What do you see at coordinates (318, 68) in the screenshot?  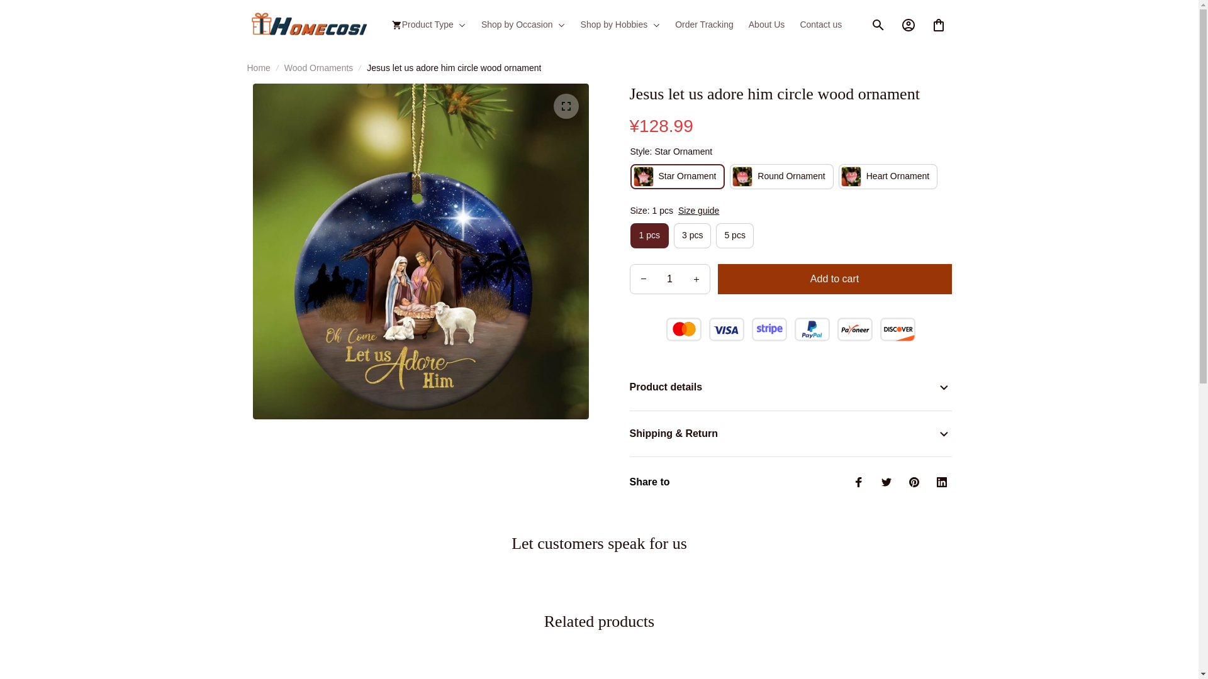 I see `Wood Ornaments` at bounding box center [318, 68].